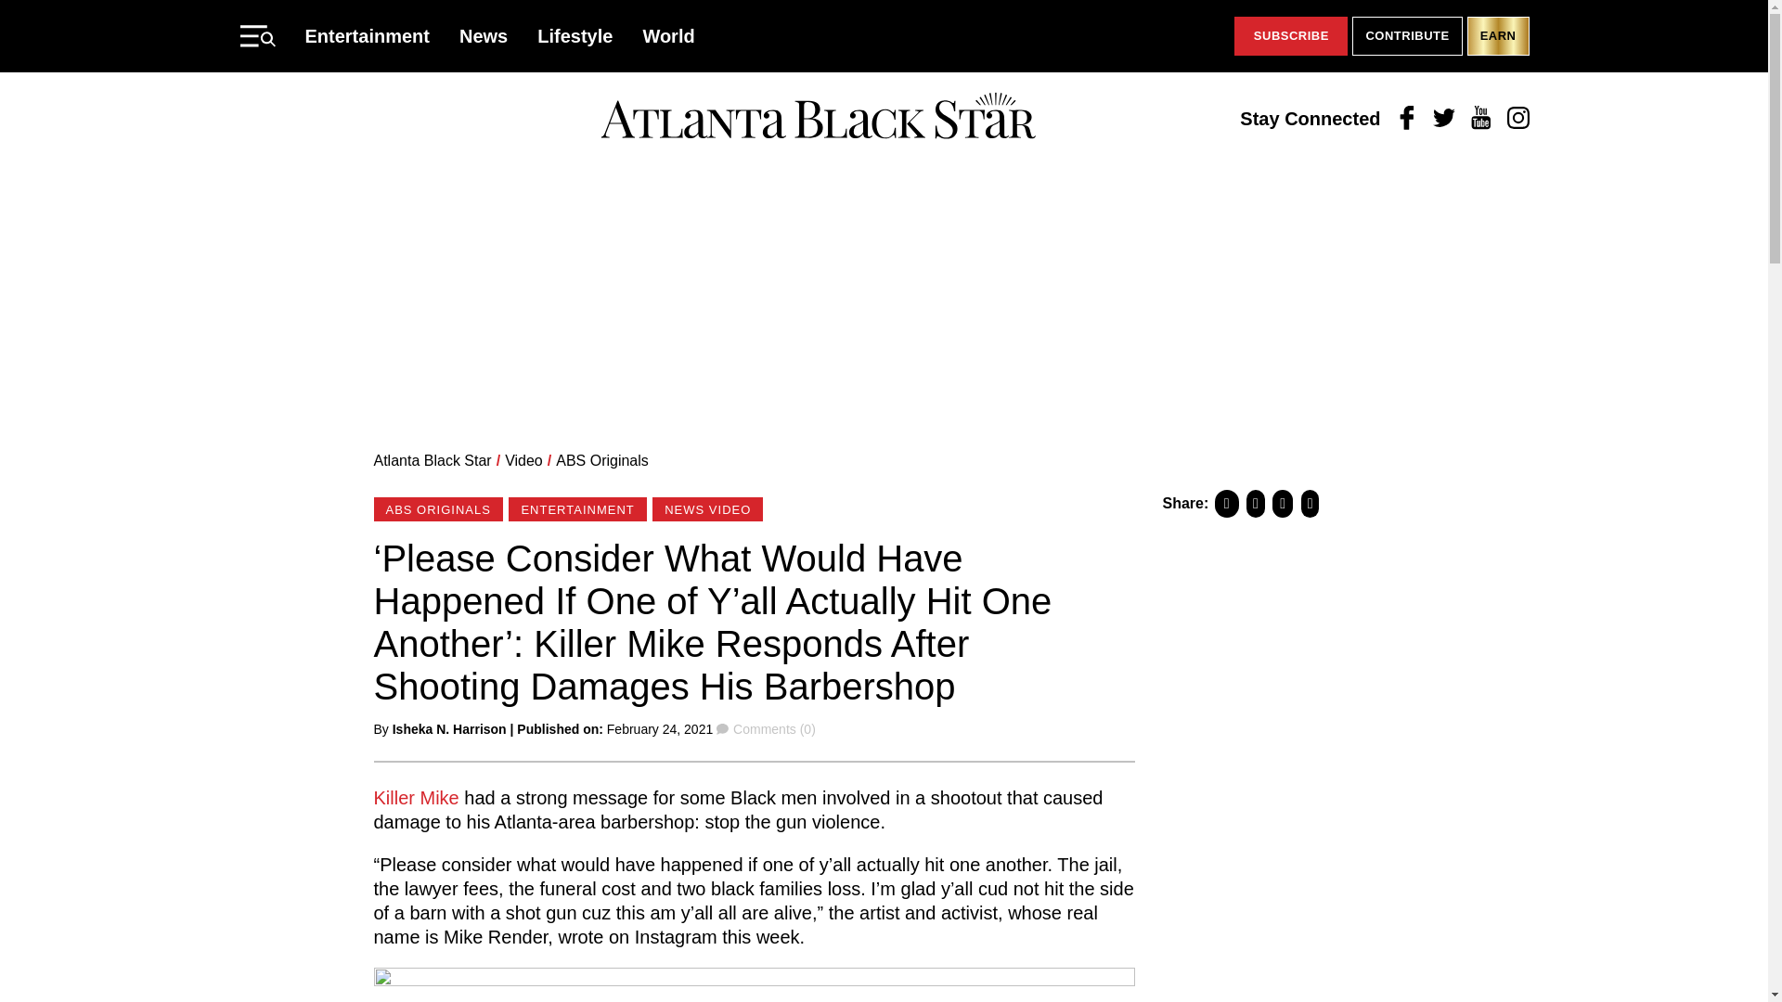 The width and height of the screenshot is (1782, 1002). What do you see at coordinates (432, 460) in the screenshot?
I see `Atlanta Black Star` at bounding box center [432, 460].